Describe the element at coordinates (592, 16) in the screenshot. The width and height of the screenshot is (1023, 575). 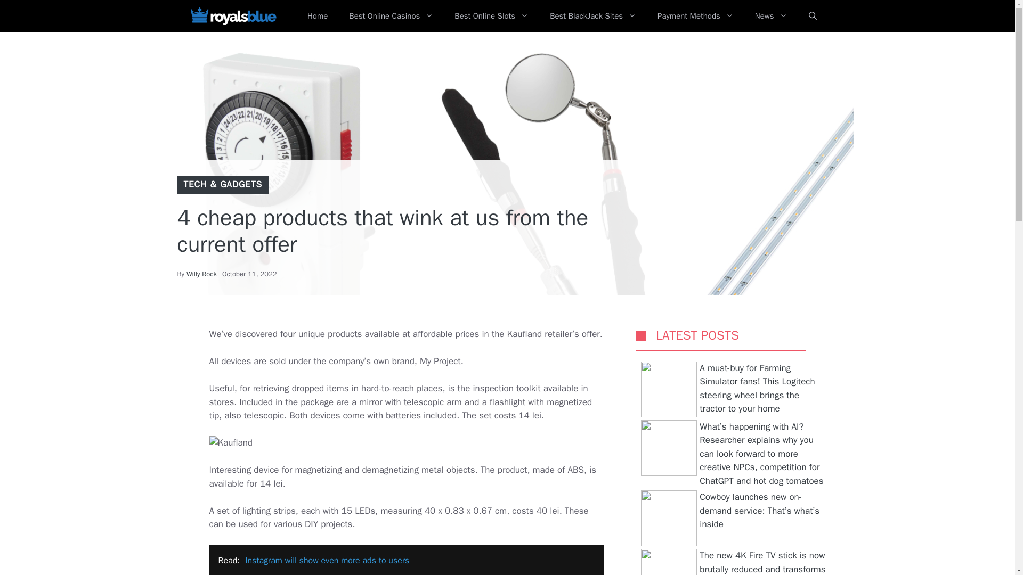
I see `Best BlackJack Sites` at that location.